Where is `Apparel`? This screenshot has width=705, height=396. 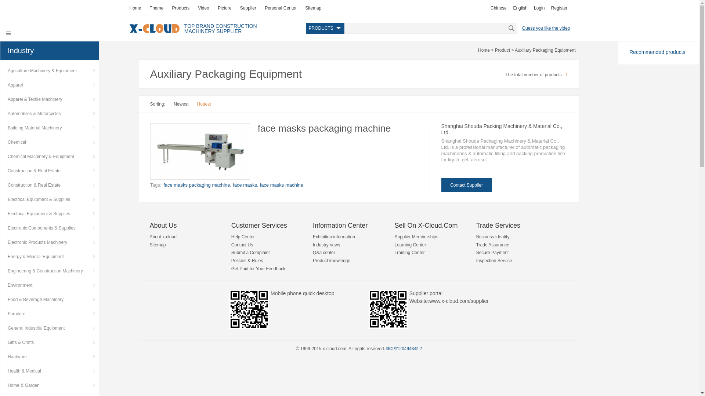 Apparel is located at coordinates (50, 85).